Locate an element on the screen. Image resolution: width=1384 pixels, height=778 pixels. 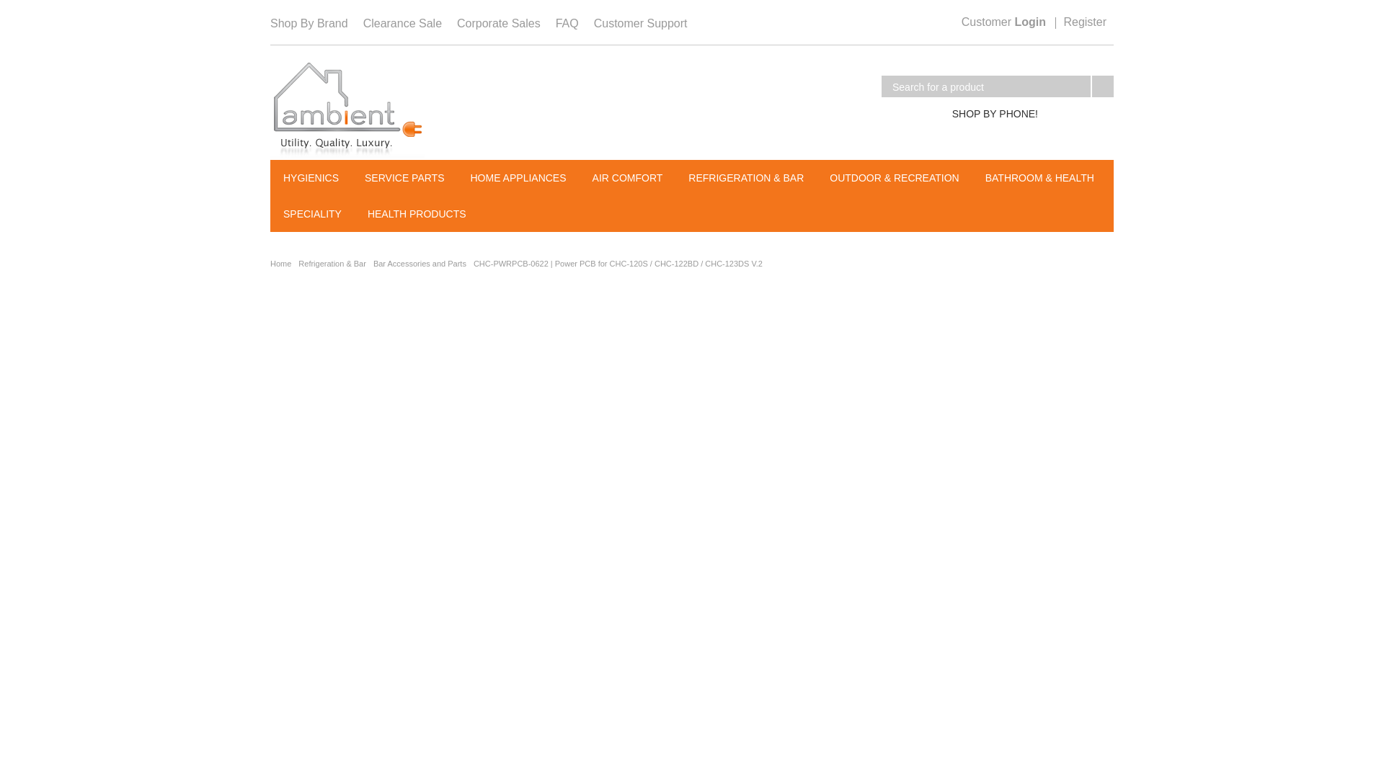
HYGIENICS is located at coordinates (311, 178).